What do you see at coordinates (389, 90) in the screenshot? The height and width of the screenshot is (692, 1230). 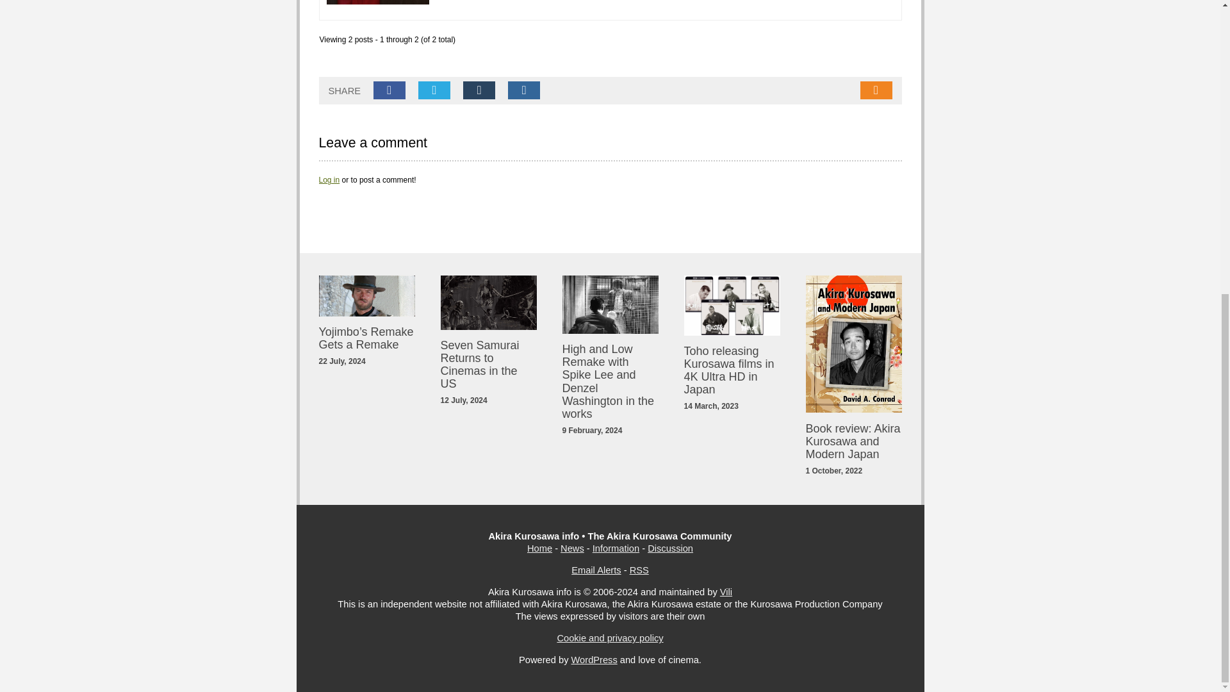 I see `Share on Facebook` at bounding box center [389, 90].